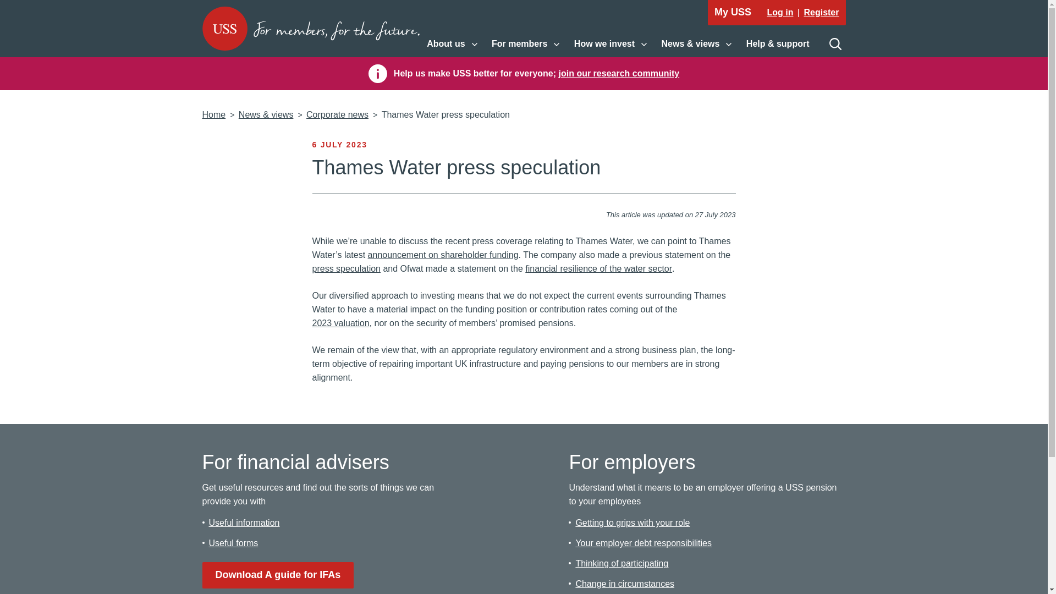 The height and width of the screenshot is (594, 1056). I want to click on Useful information, so click(311, 28).